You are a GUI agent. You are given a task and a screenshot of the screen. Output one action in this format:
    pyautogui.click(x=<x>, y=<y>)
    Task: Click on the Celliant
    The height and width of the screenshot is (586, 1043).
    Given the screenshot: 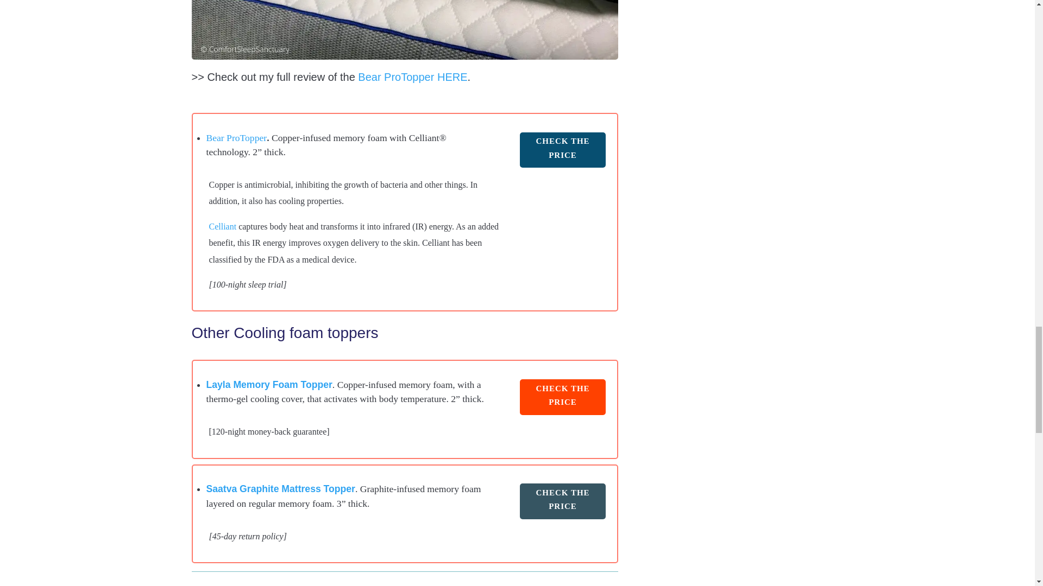 What is the action you would take?
    pyautogui.click(x=223, y=229)
    